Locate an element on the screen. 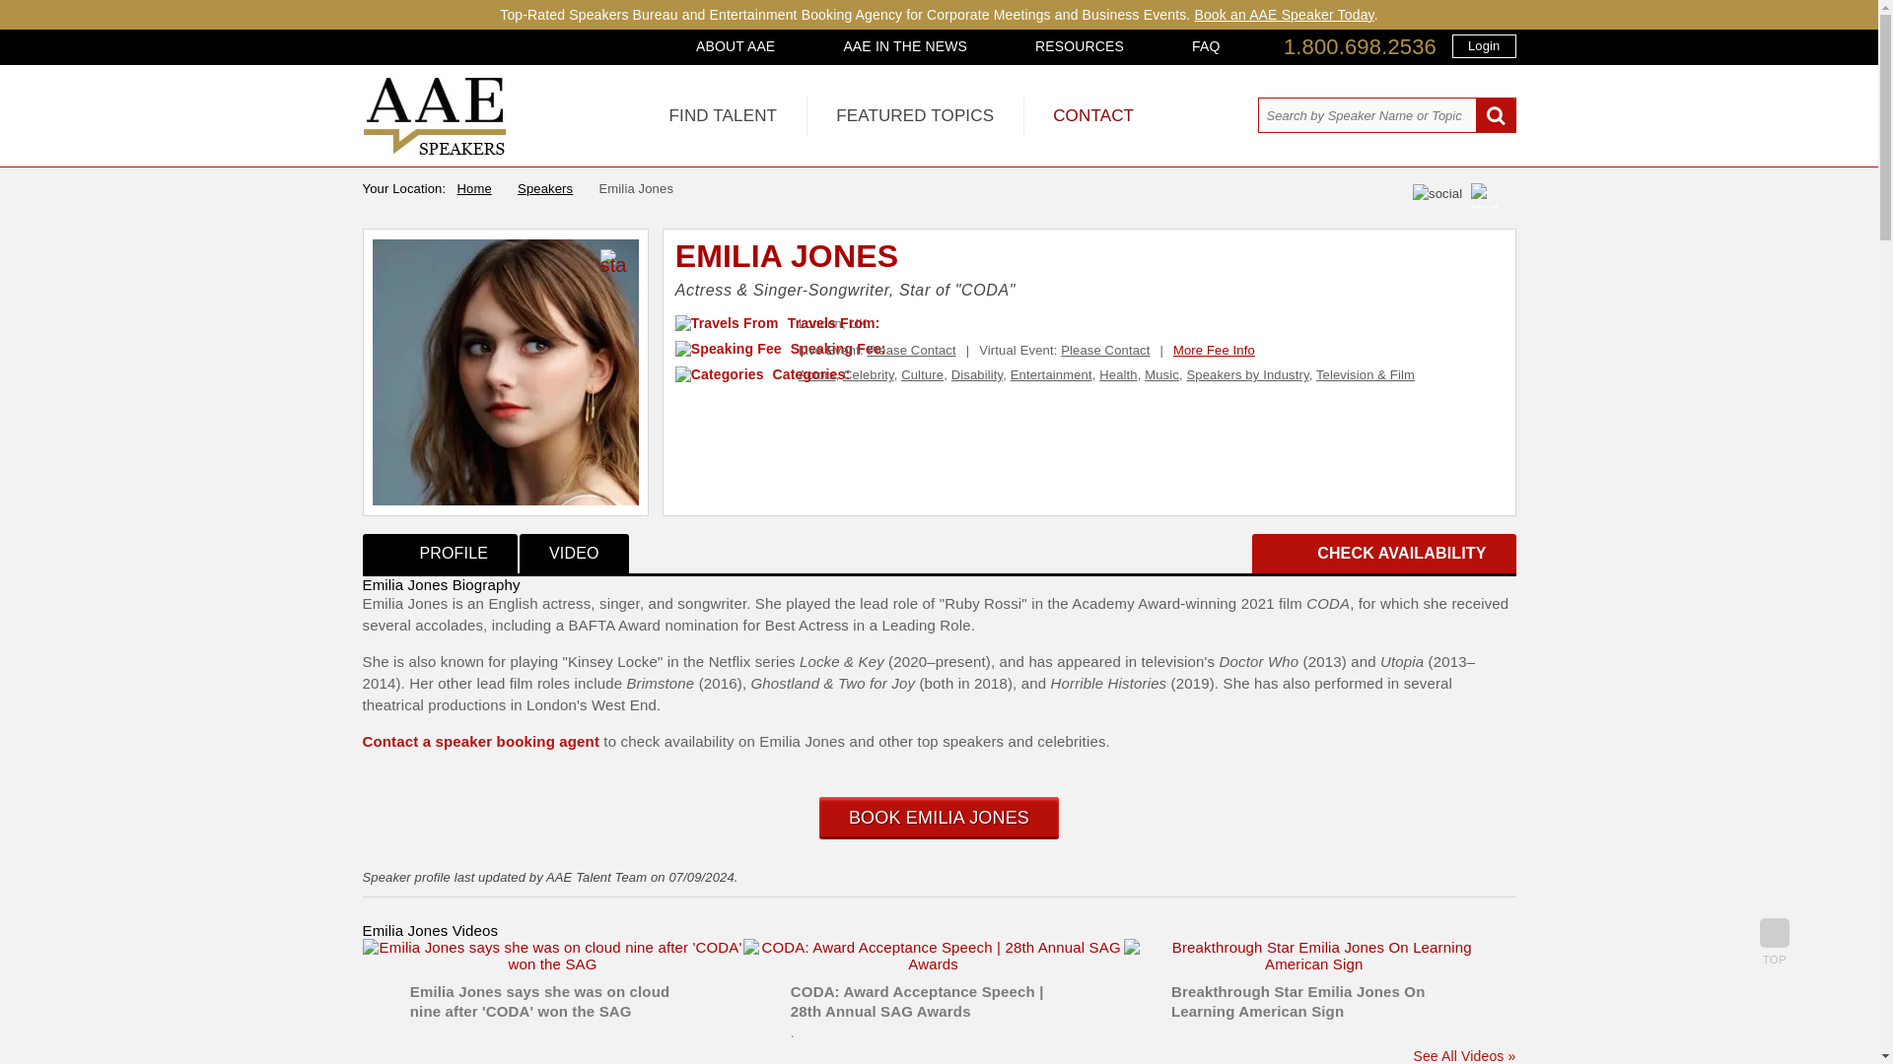 The width and height of the screenshot is (1893, 1064). Book an AAE Speaker Today is located at coordinates (1284, 14).